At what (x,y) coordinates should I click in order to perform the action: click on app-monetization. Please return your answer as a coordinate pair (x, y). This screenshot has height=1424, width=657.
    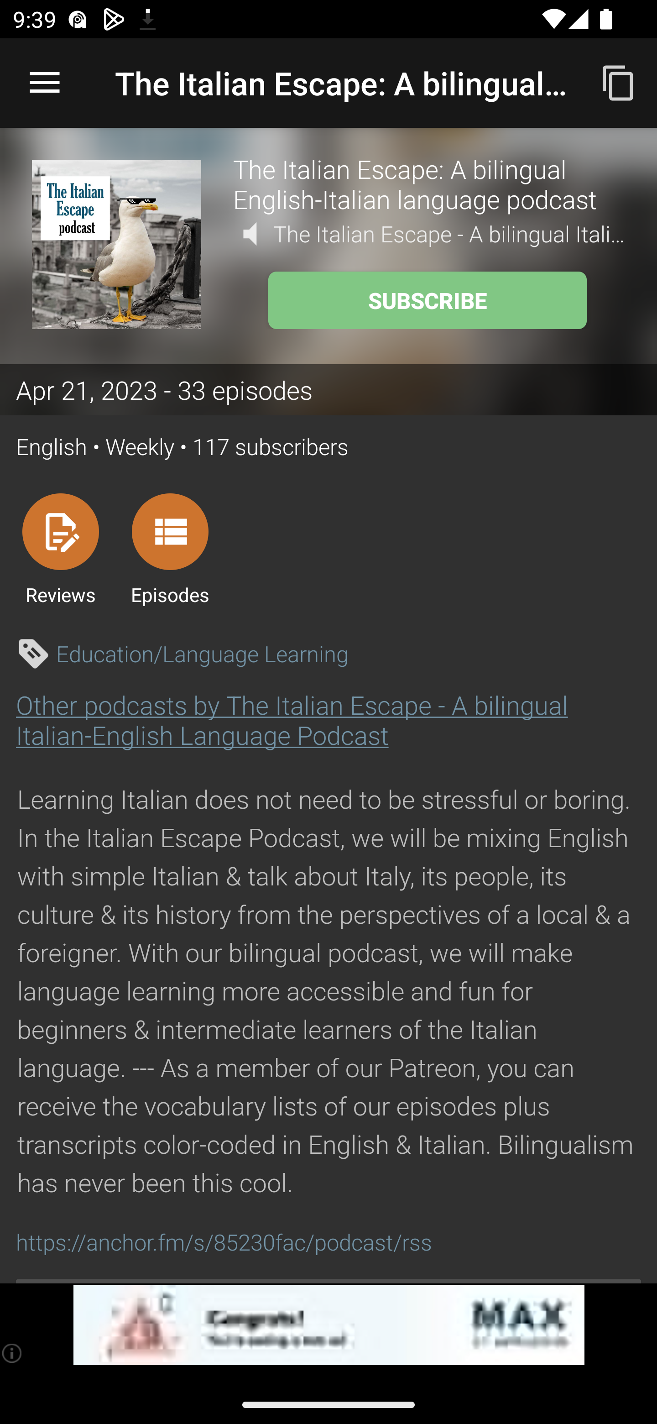
    Looking at the image, I should click on (328, 1325).